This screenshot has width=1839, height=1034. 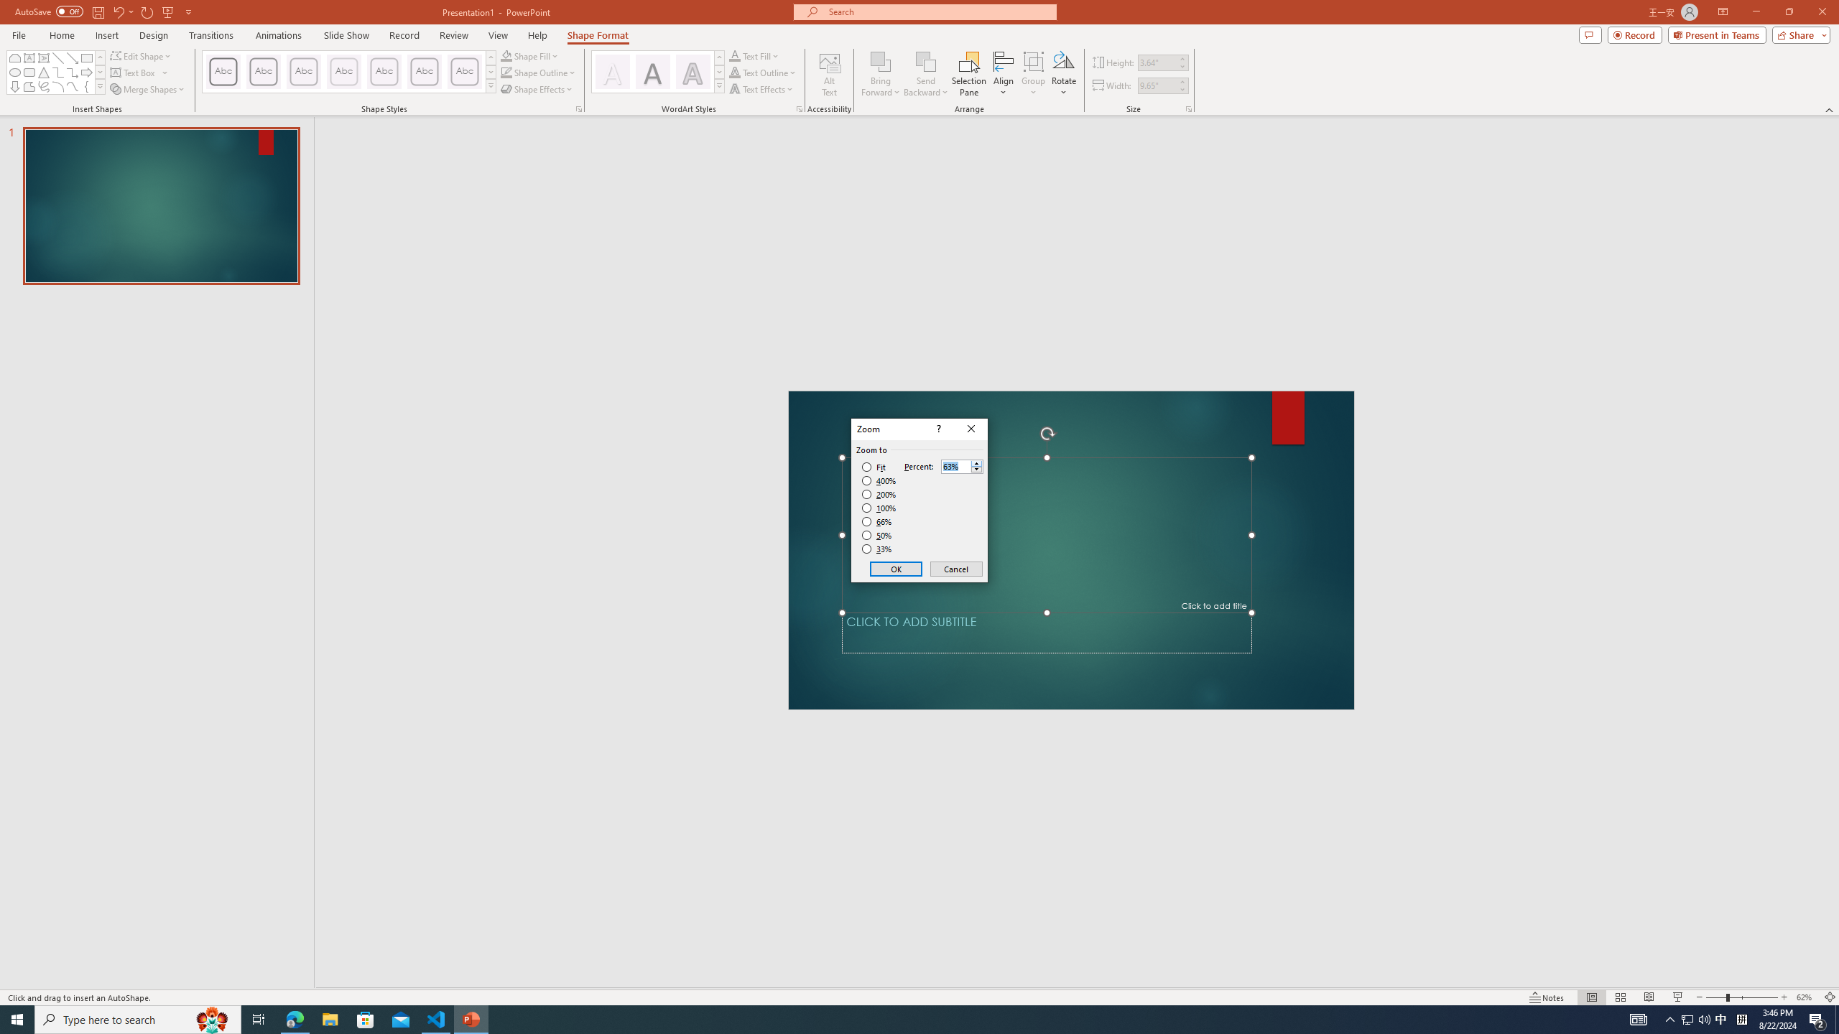 I want to click on Fill: Dark Red, Accent color 1; Shadow, so click(x=652, y=72).